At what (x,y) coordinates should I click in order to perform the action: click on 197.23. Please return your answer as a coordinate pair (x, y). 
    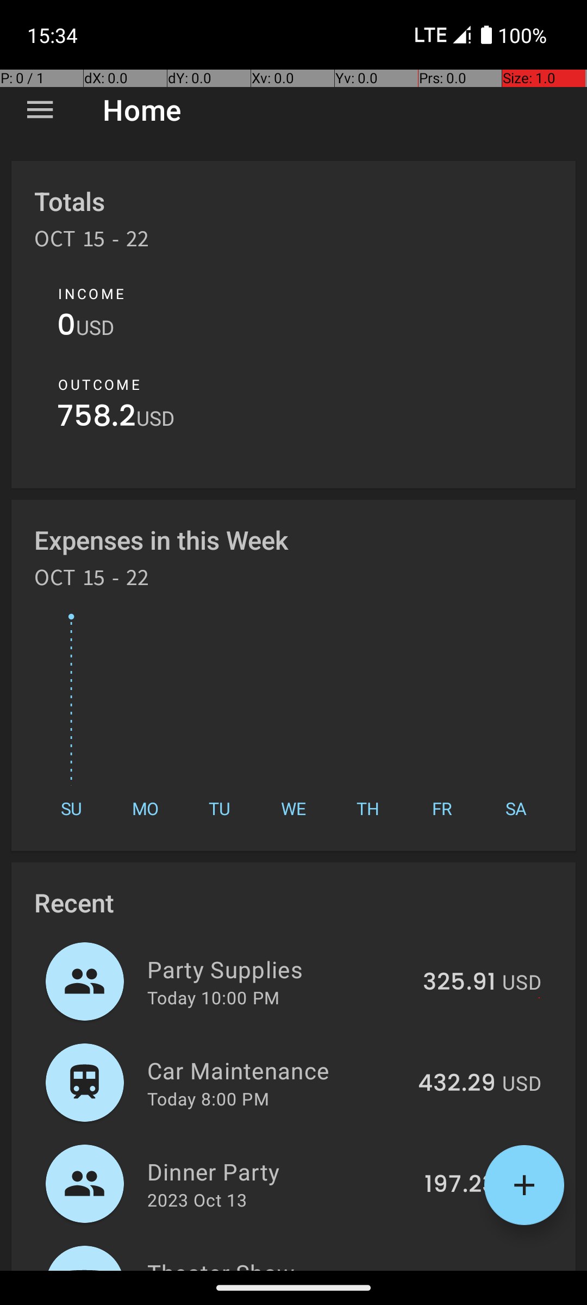
    Looking at the image, I should click on (460, 1185).